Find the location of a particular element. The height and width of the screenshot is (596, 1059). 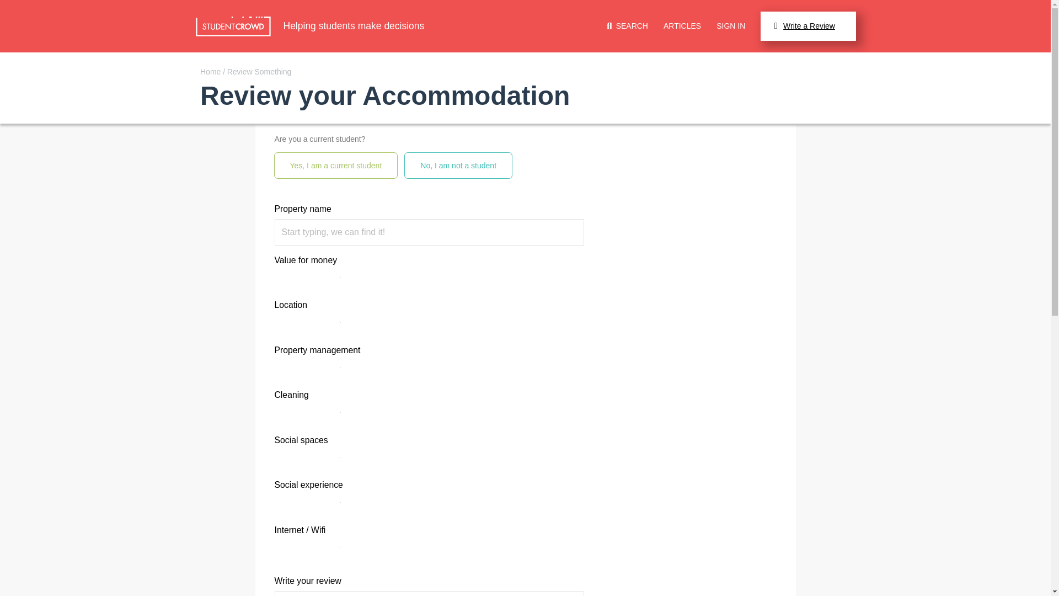

StudentCrowd is located at coordinates (232, 26).